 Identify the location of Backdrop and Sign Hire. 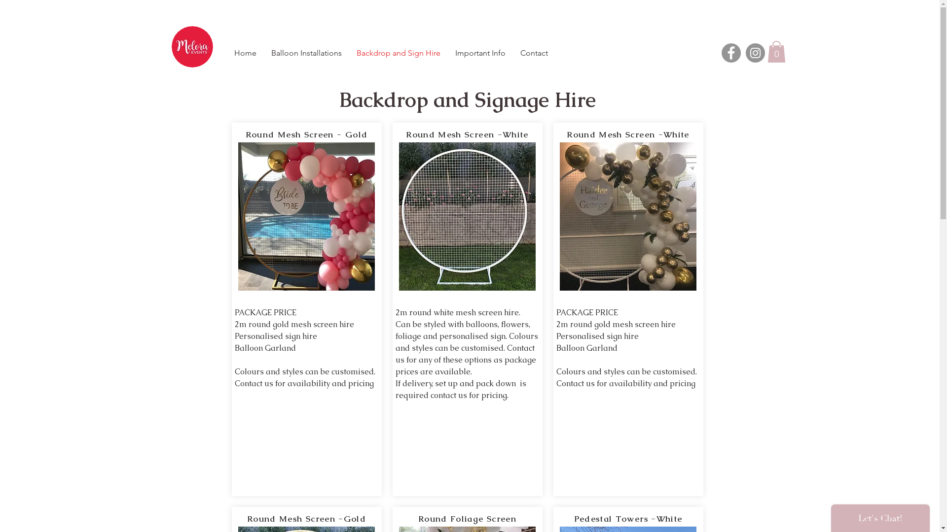
(399, 53).